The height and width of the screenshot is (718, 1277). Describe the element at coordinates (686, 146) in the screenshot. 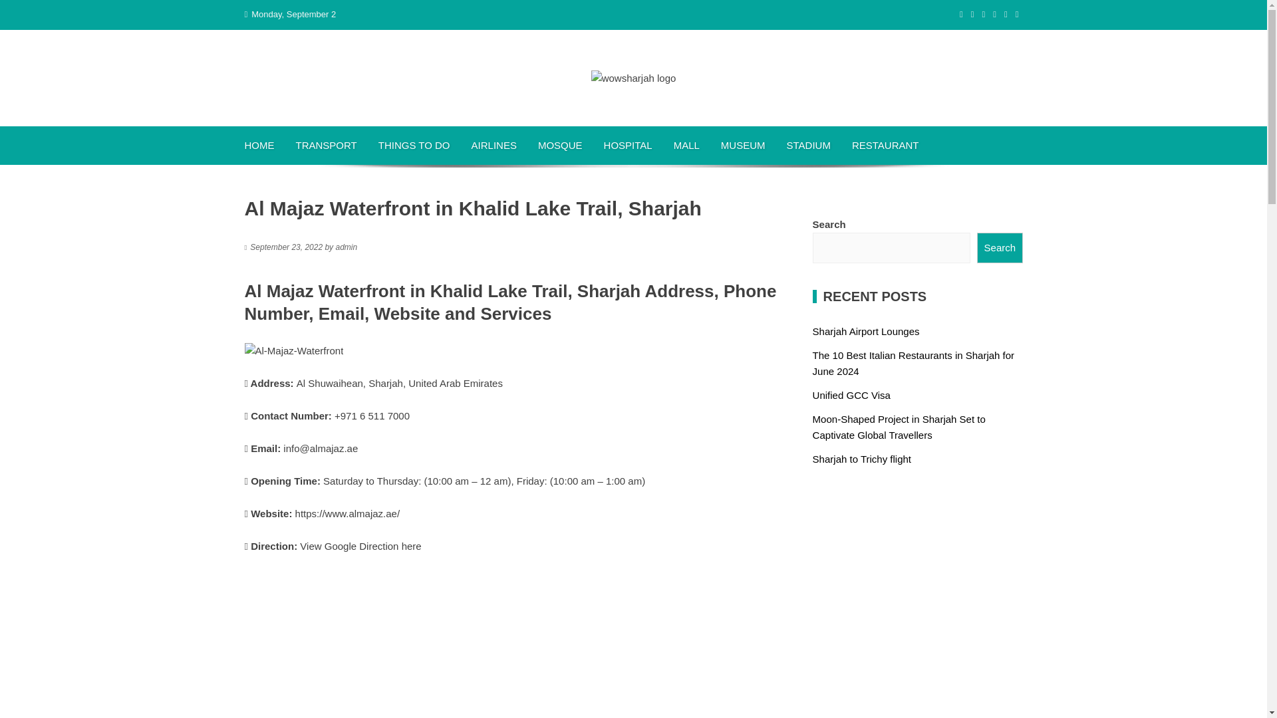

I see `MALL` at that location.